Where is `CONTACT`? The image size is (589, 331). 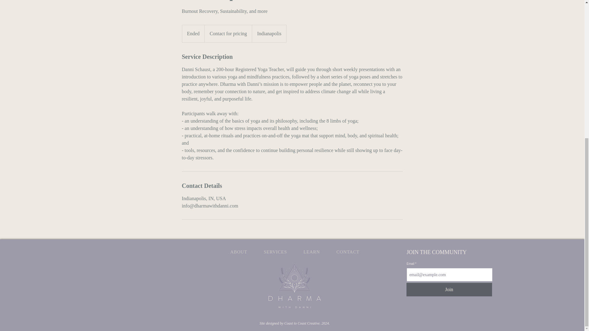 CONTACT is located at coordinates (348, 252).